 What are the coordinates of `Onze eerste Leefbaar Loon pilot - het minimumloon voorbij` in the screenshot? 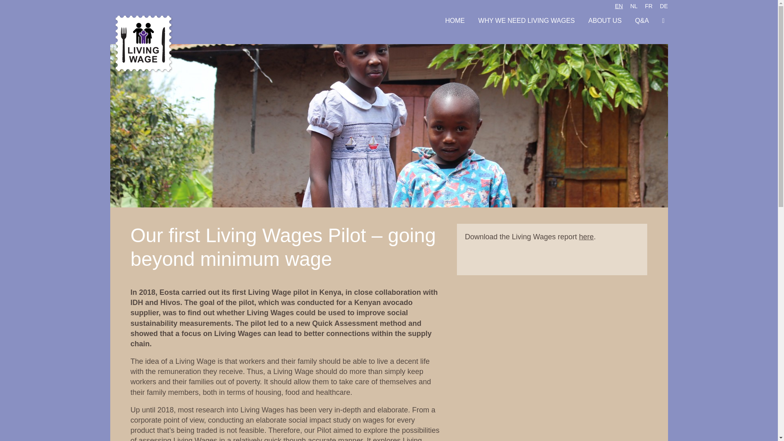 It's located at (634, 6).